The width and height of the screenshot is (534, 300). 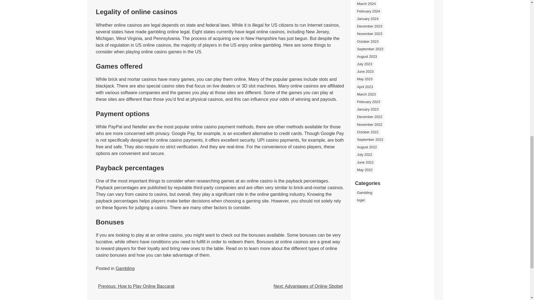 What do you see at coordinates (368, 109) in the screenshot?
I see `January 2023` at bounding box center [368, 109].